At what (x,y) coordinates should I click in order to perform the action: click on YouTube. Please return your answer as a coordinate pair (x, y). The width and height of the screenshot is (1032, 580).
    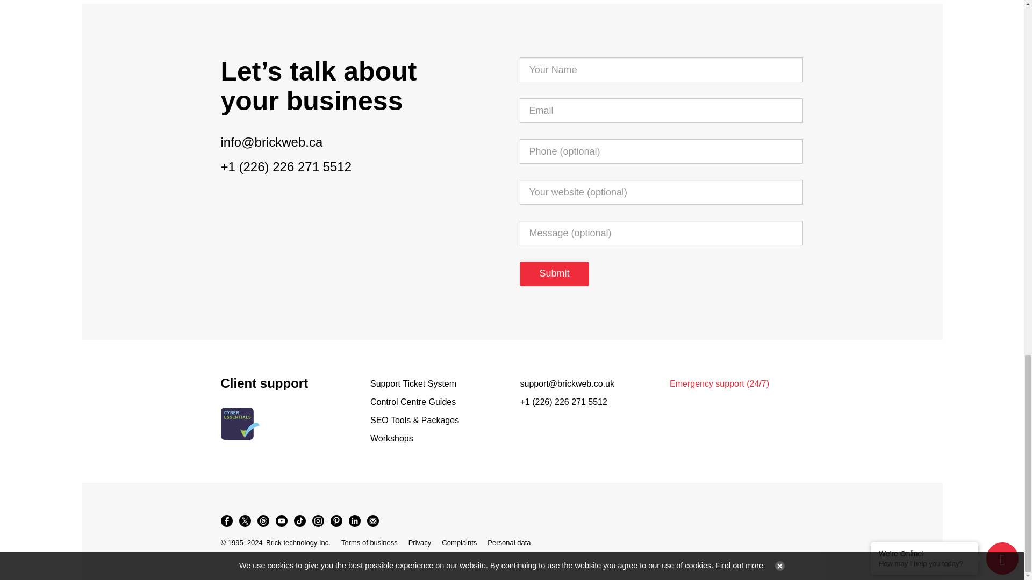
    Looking at the image, I should click on (281, 521).